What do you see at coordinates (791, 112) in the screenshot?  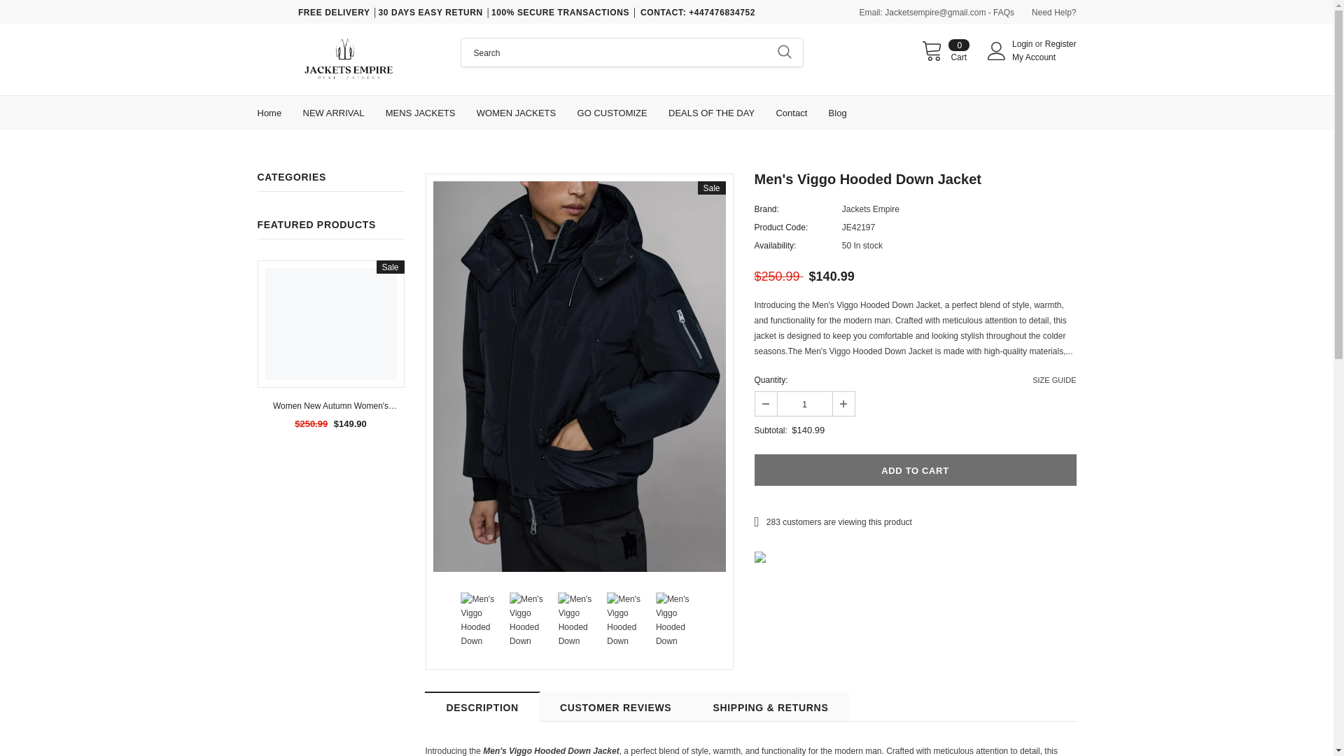 I see `Contact` at bounding box center [791, 112].